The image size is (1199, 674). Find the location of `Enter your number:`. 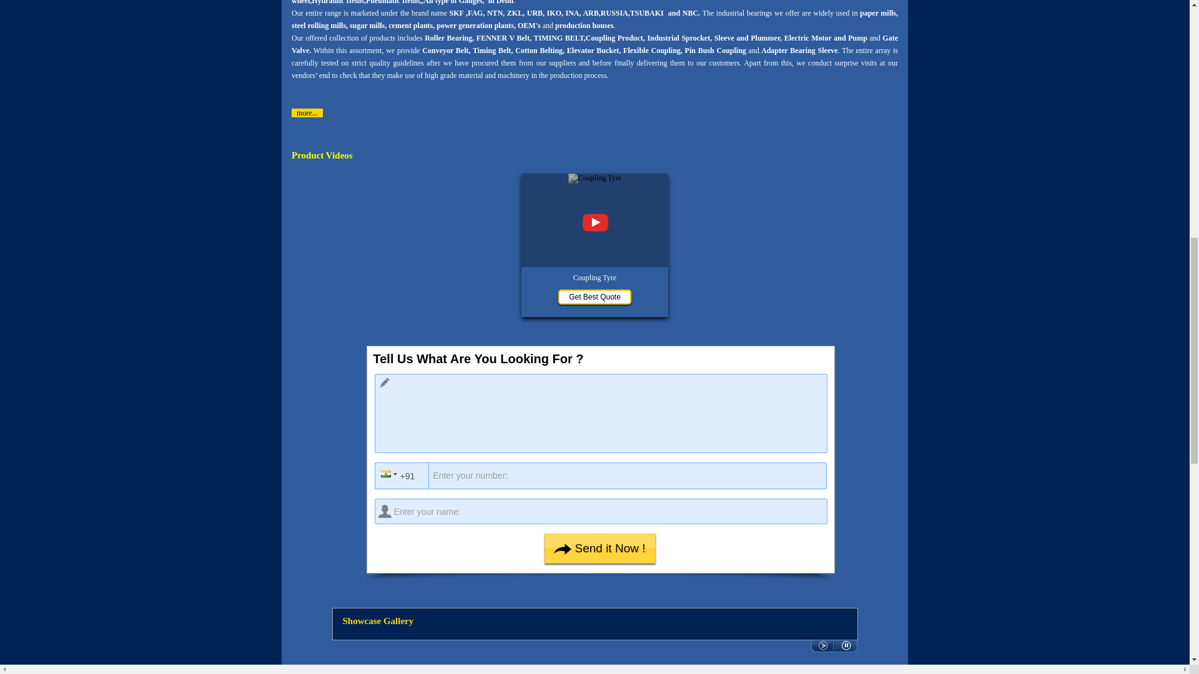

Enter your number: is located at coordinates (604, 476).